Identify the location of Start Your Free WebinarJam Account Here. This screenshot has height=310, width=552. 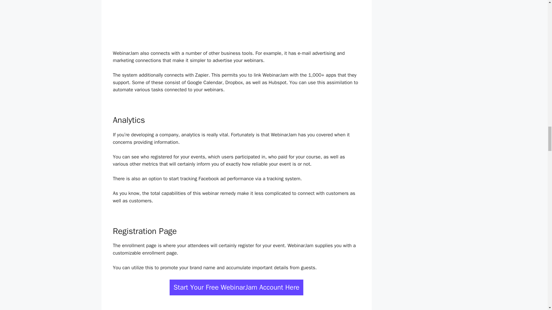
(236, 288).